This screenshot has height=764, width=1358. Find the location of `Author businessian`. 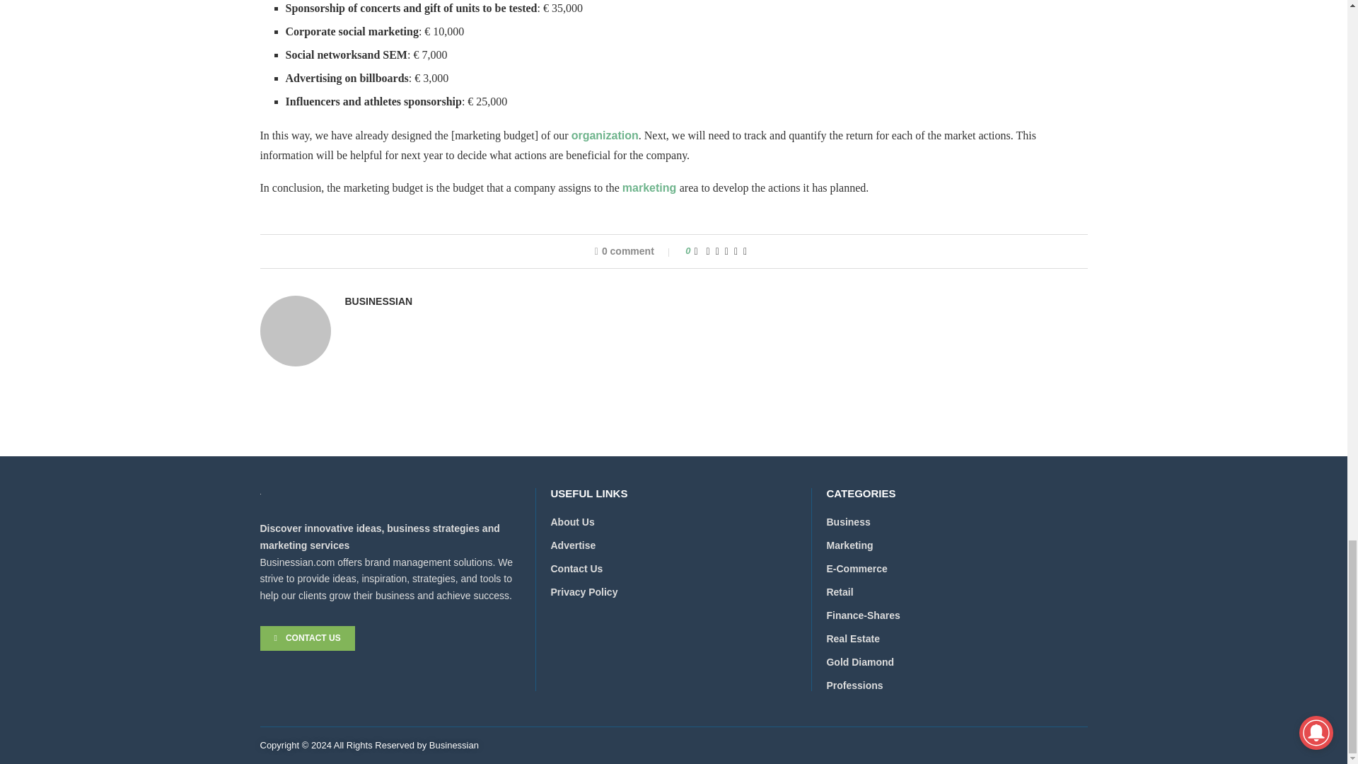

Author businessian is located at coordinates (378, 301).